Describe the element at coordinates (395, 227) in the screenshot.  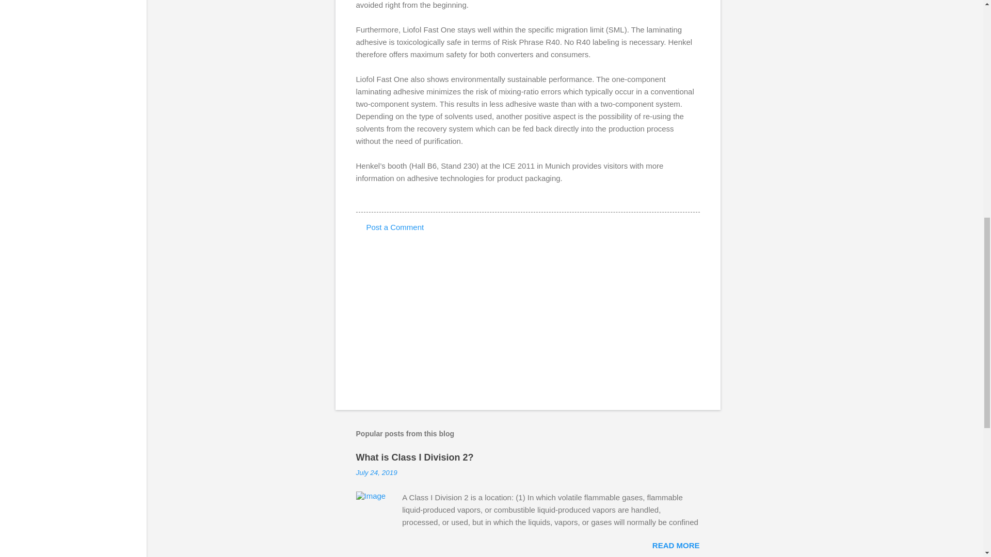
I see `Post a Comment` at that location.